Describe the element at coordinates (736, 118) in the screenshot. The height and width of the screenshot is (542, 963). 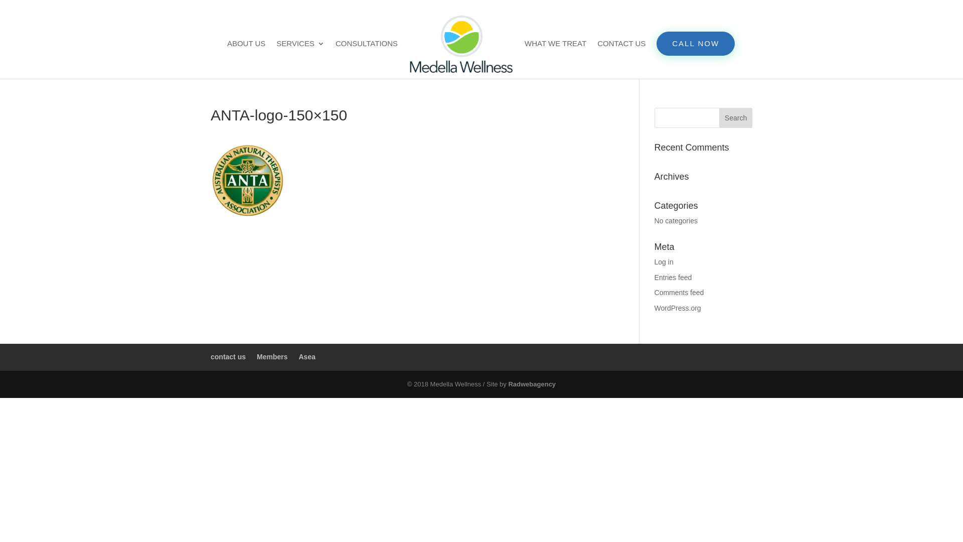
I see `Search` at that location.